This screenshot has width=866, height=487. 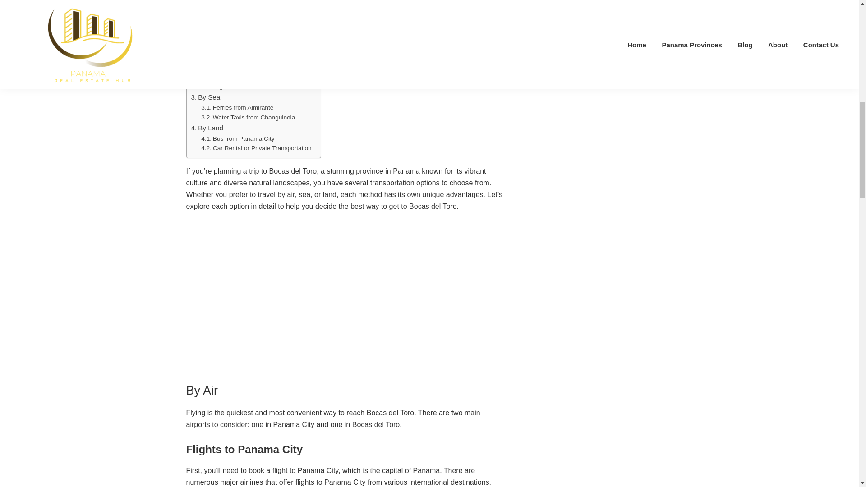 I want to click on By Land, so click(x=207, y=128).